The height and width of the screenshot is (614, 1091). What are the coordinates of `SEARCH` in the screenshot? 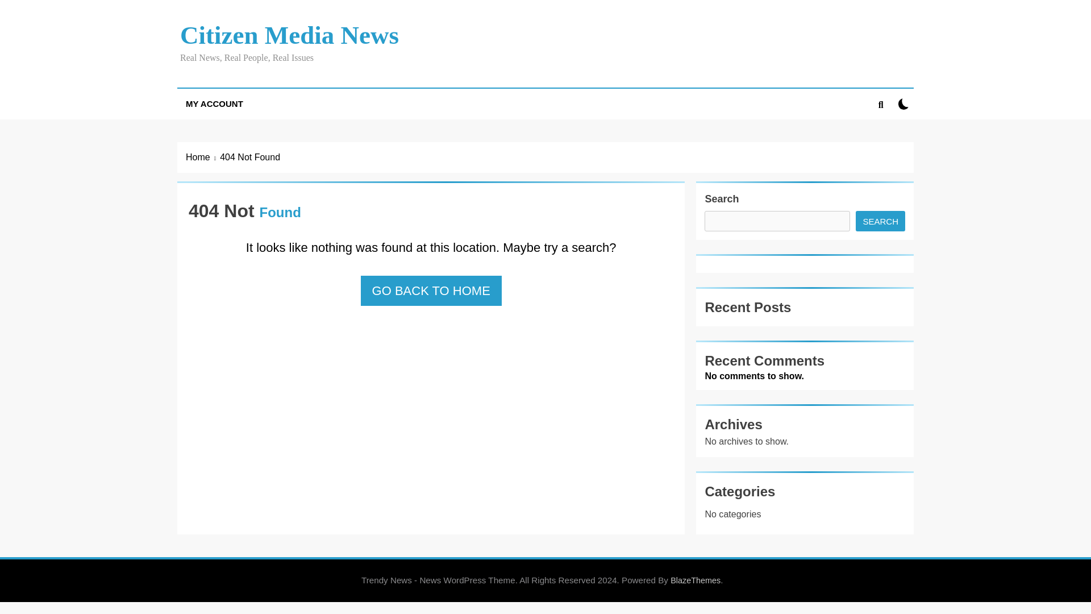 It's located at (880, 221).